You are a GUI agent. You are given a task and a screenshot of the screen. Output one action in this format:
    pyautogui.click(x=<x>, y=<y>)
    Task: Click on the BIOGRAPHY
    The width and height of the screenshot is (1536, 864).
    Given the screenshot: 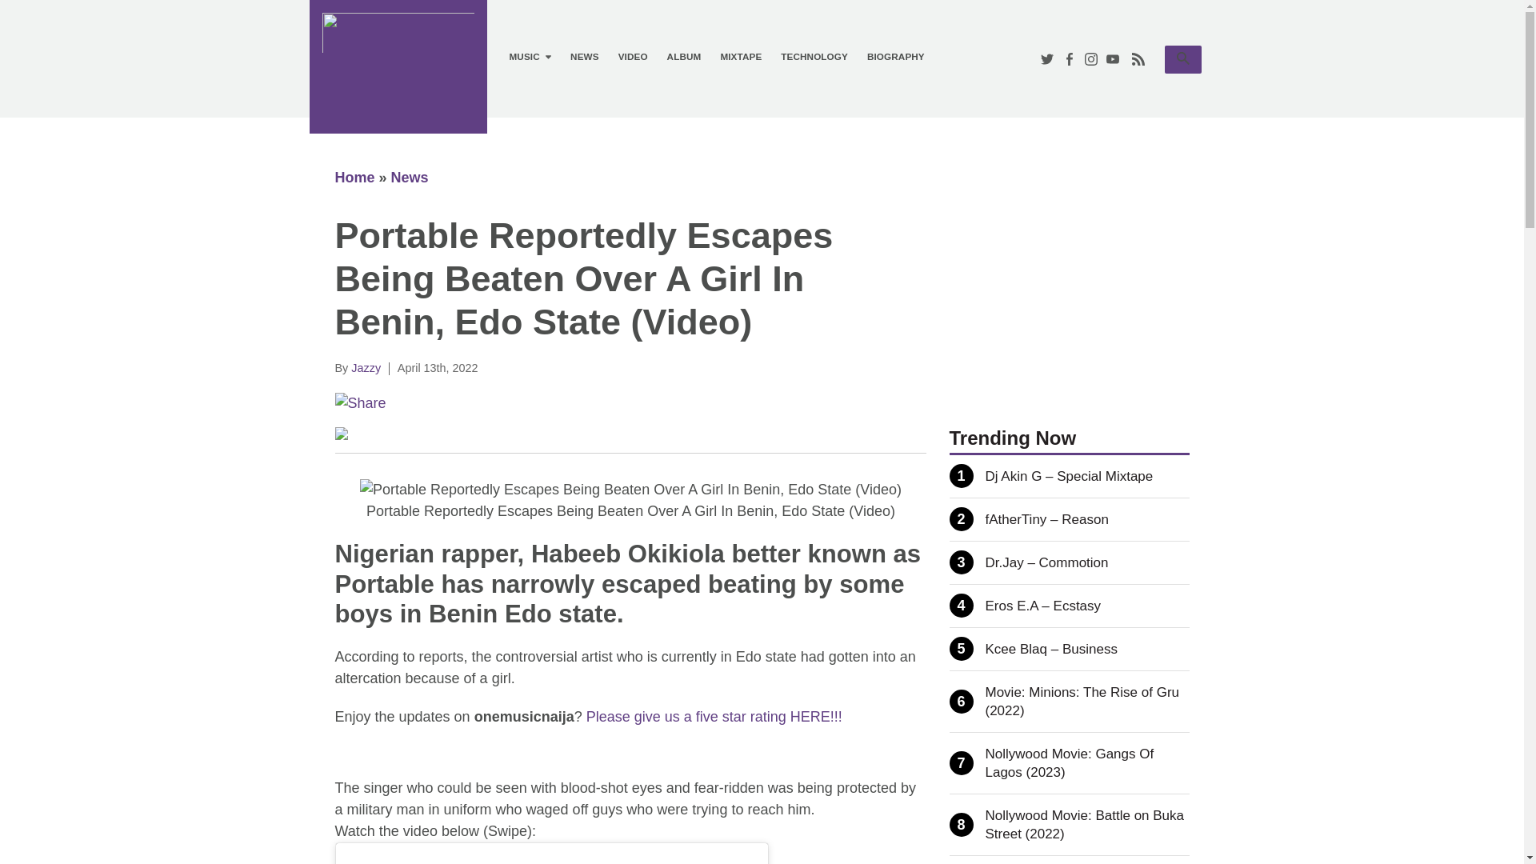 What is the action you would take?
    pyautogui.click(x=895, y=57)
    